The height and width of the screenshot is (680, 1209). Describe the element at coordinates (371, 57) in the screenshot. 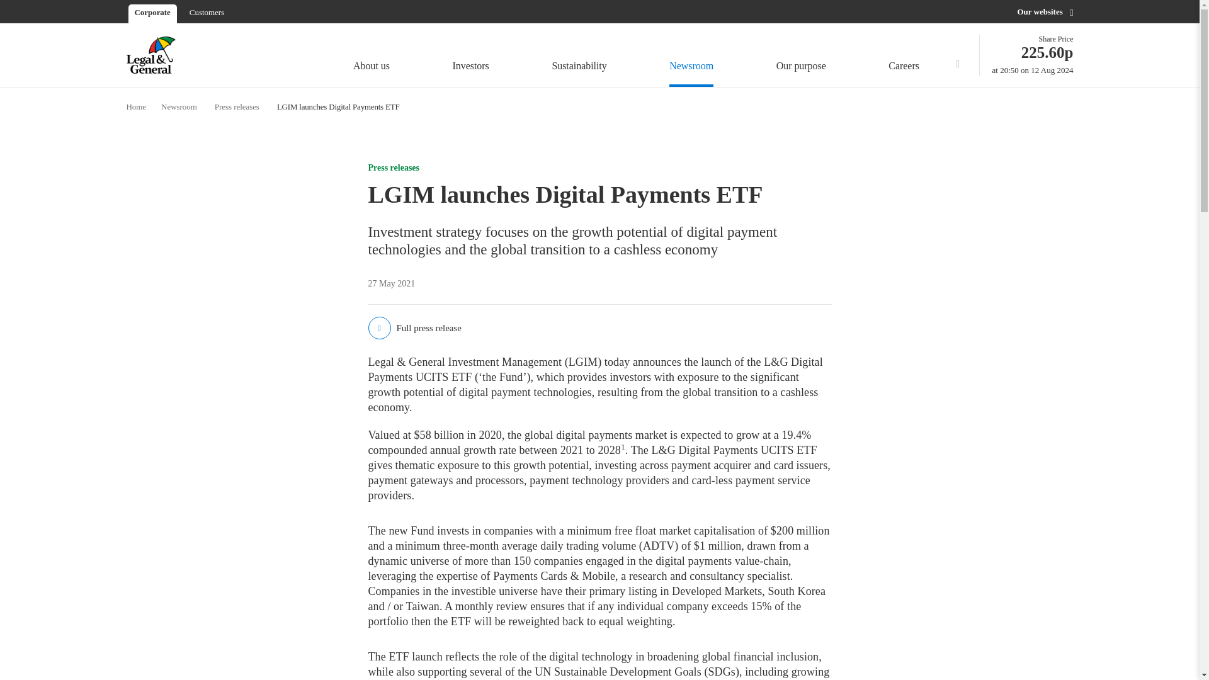

I see `Our purpose` at that location.